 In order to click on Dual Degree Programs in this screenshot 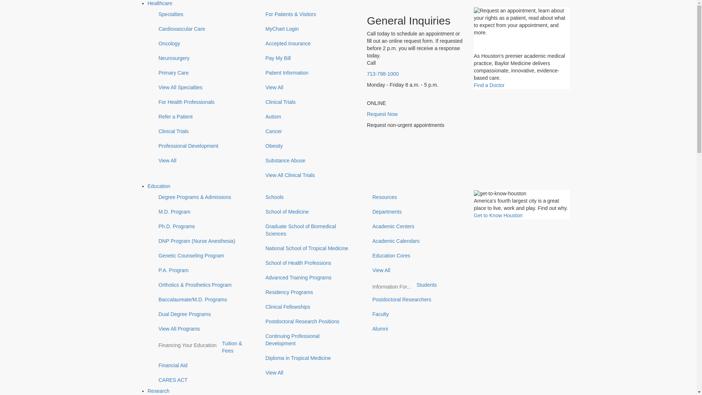, I will do `click(201, 315)`.